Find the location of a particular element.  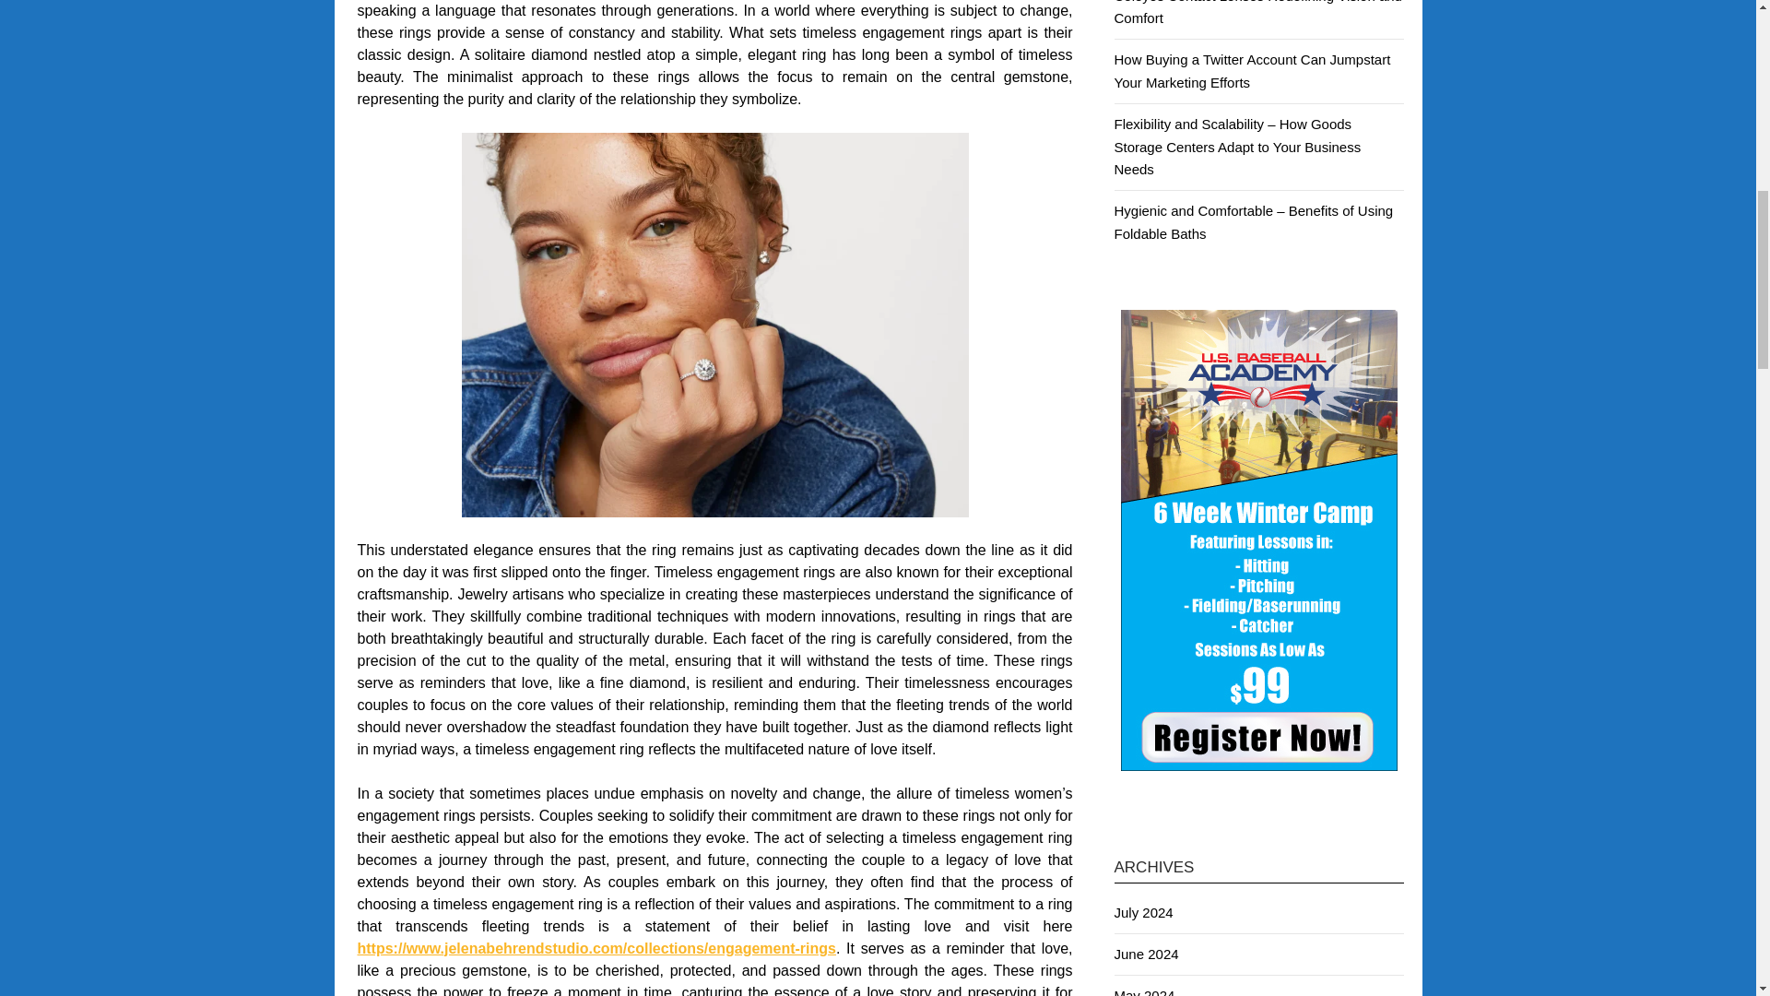

Coleyes Contact Lenses Redefining Vision and Comfort is located at coordinates (1257, 13).